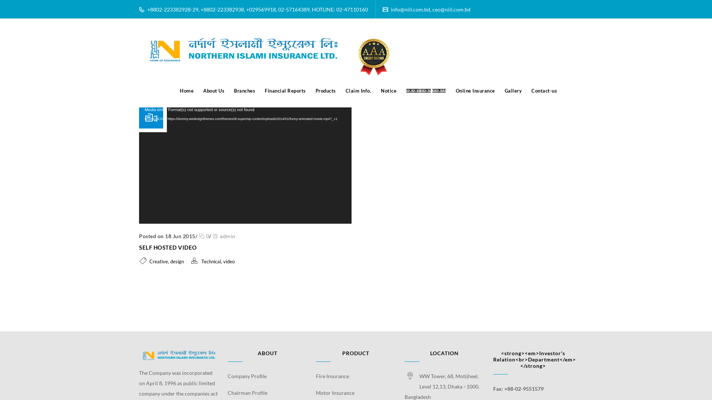 The height and width of the screenshot is (400, 712). Describe the element at coordinates (211, 261) in the screenshot. I see `Technical` at that location.